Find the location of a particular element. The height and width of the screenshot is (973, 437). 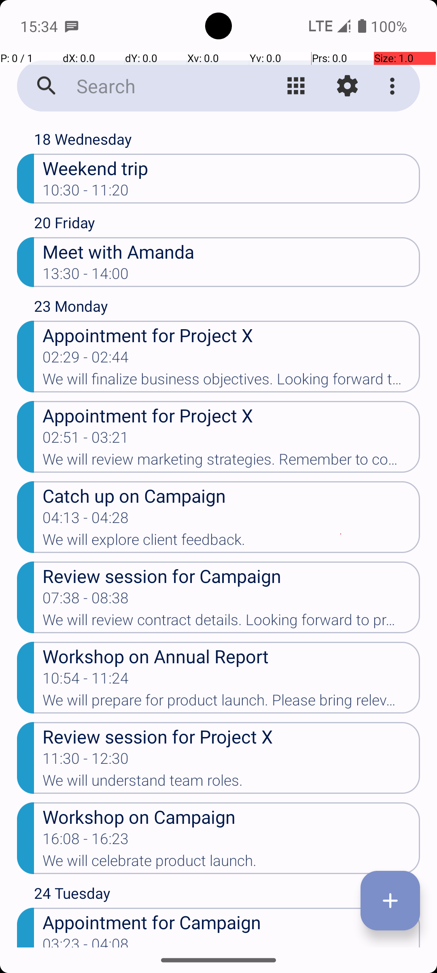

We will finalize business objectives. Looking forward to productive discussions. is located at coordinates (231, 381).